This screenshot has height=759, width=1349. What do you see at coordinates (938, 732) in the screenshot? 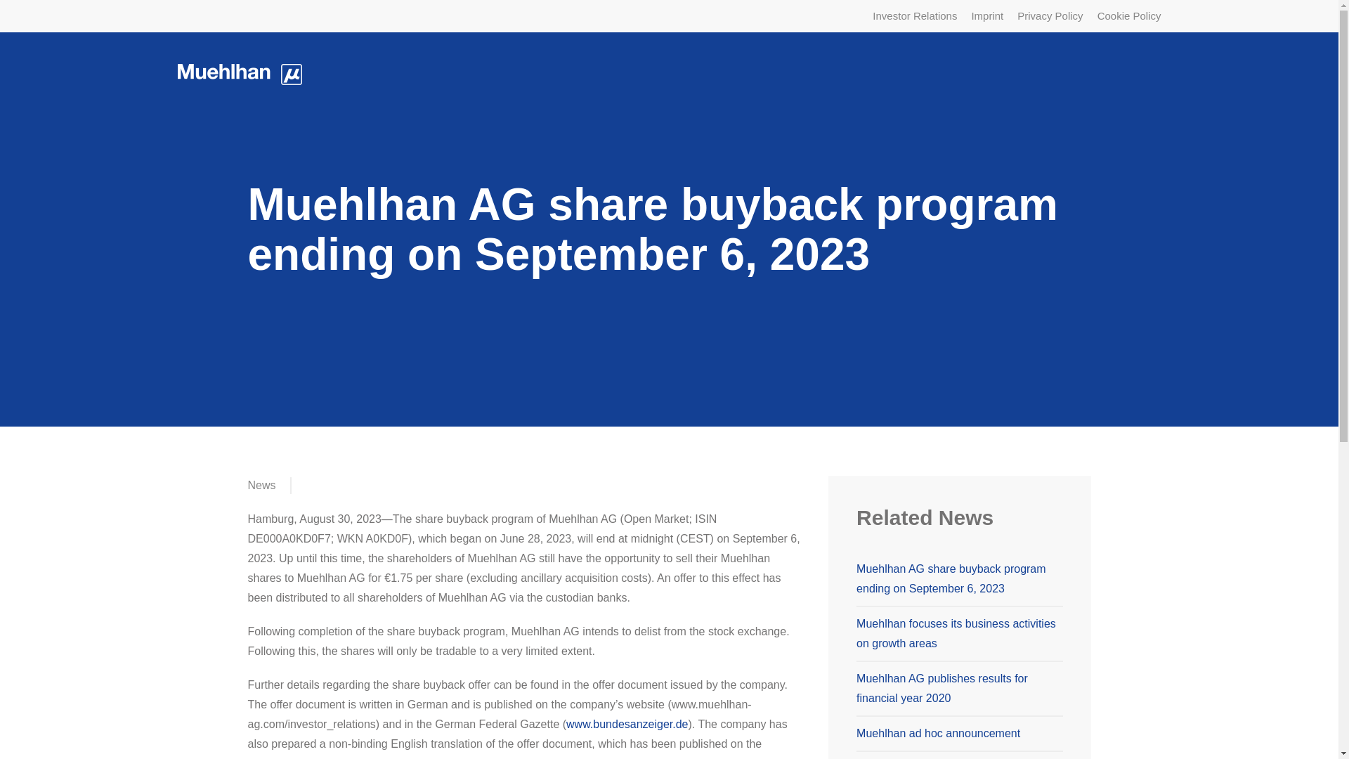
I see `Muehlhan ad hoc announcement` at bounding box center [938, 732].